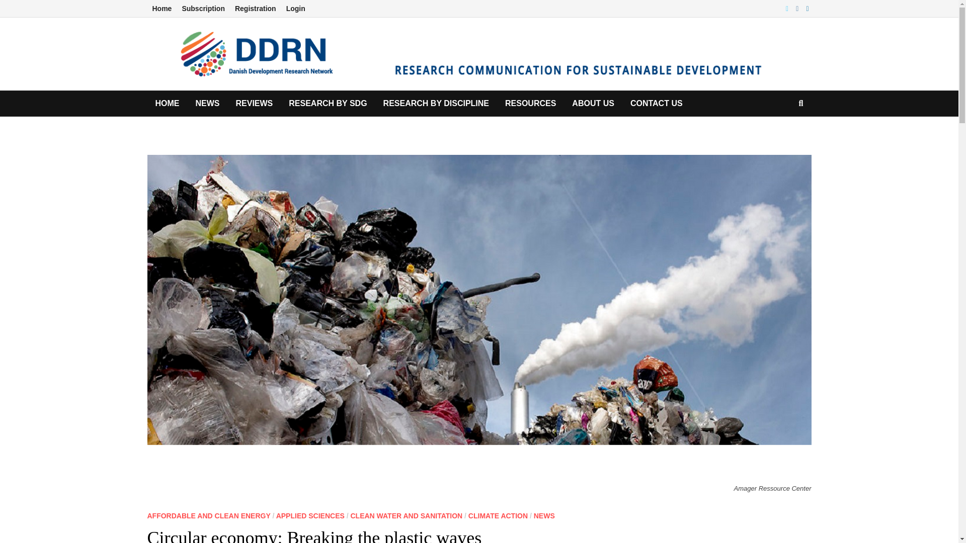 The width and height of the screenshot is (966, 543). Describe the element at coordinates (162, 9) in the screenshot. I see `Home` at that location.